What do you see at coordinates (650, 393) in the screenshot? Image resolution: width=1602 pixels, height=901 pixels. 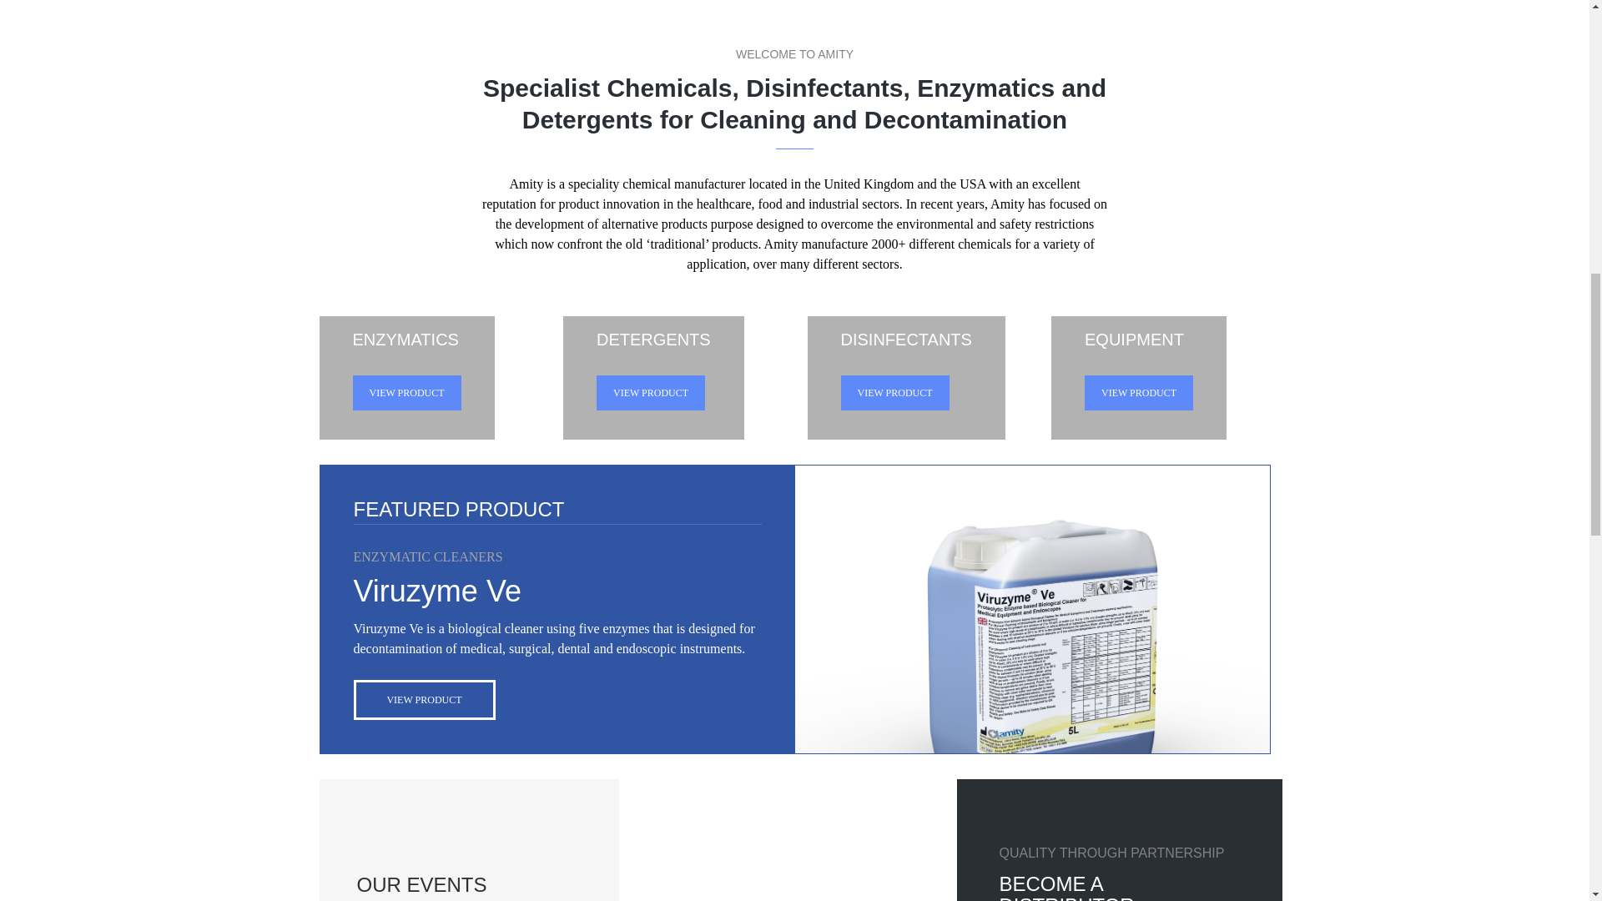 I see `VIEW PRODUCT` at bounding box center [650, 393].